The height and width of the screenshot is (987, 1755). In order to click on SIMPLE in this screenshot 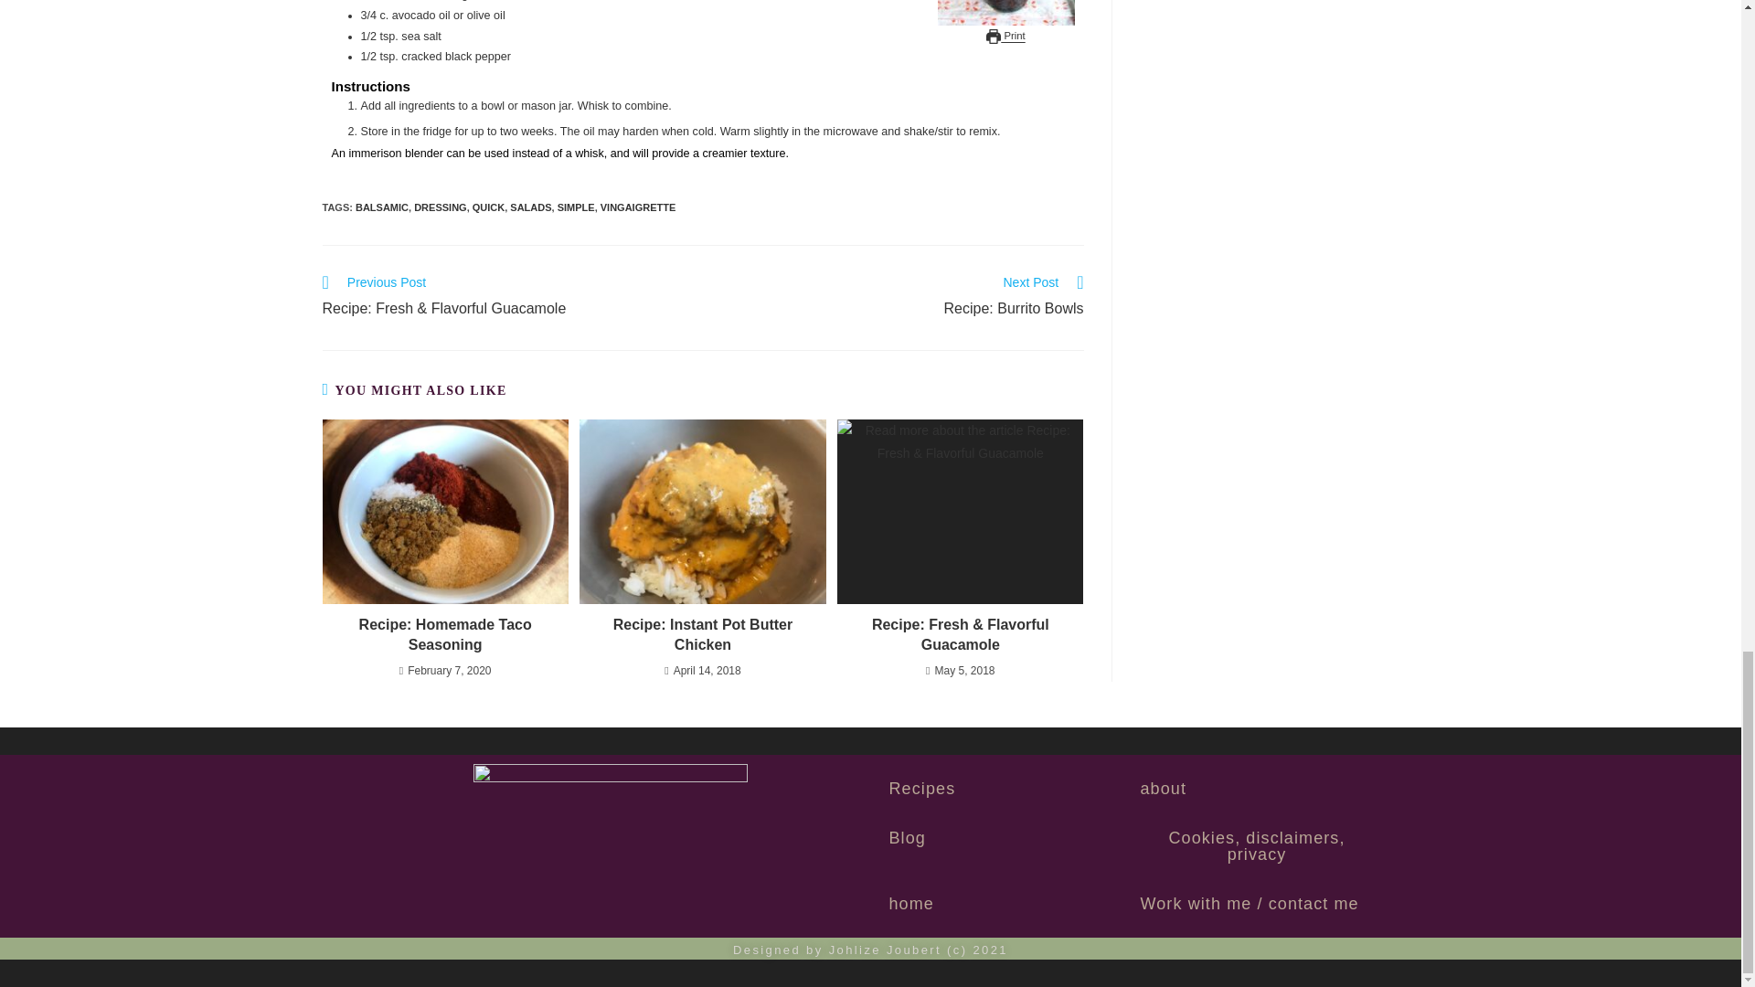, I will do `click(576, 207)`.